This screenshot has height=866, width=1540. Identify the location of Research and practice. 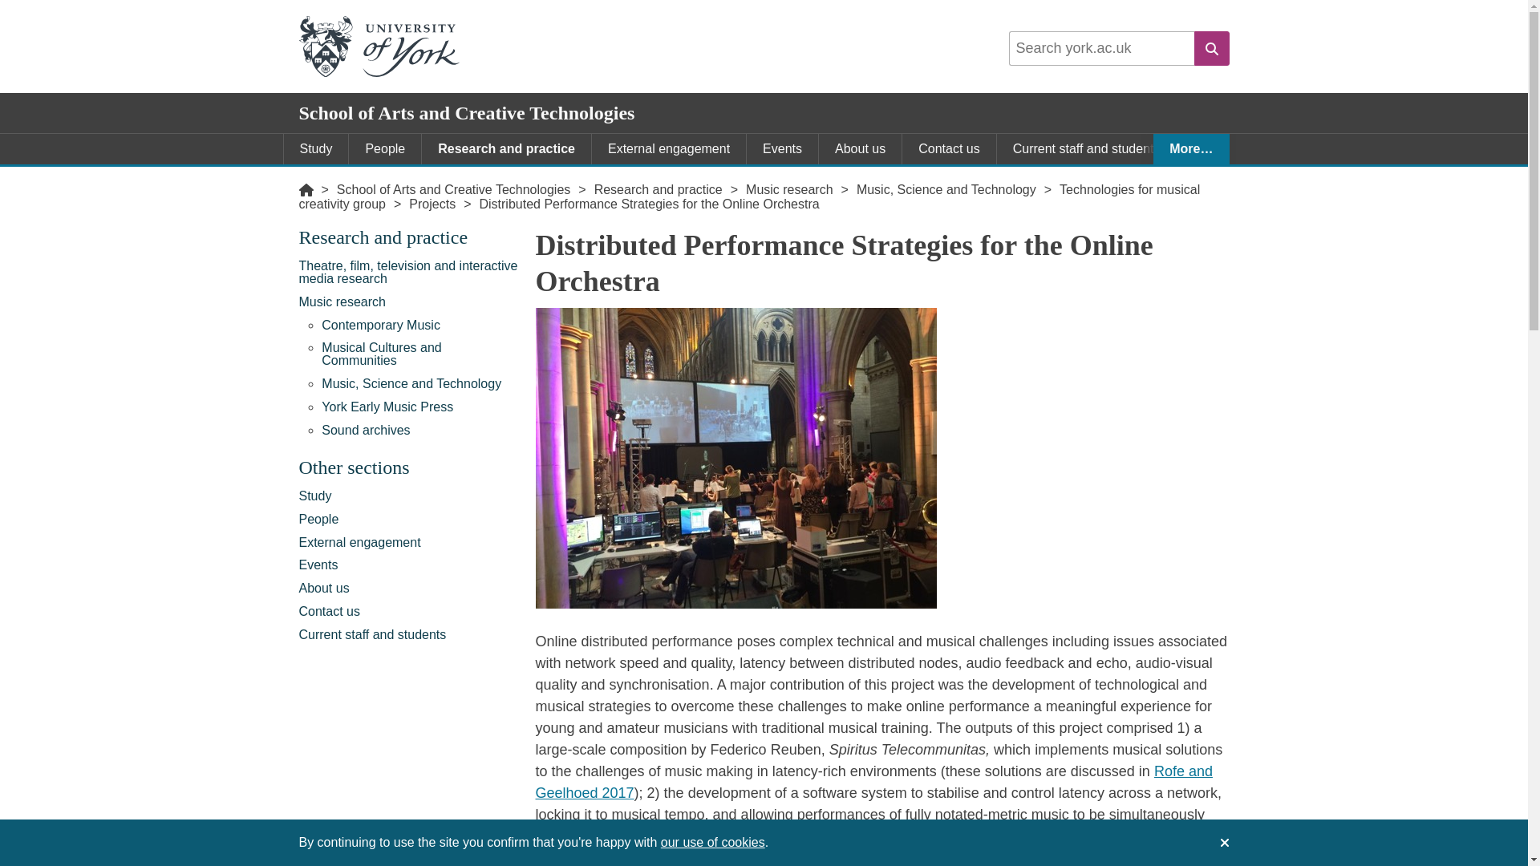
(658, 189).